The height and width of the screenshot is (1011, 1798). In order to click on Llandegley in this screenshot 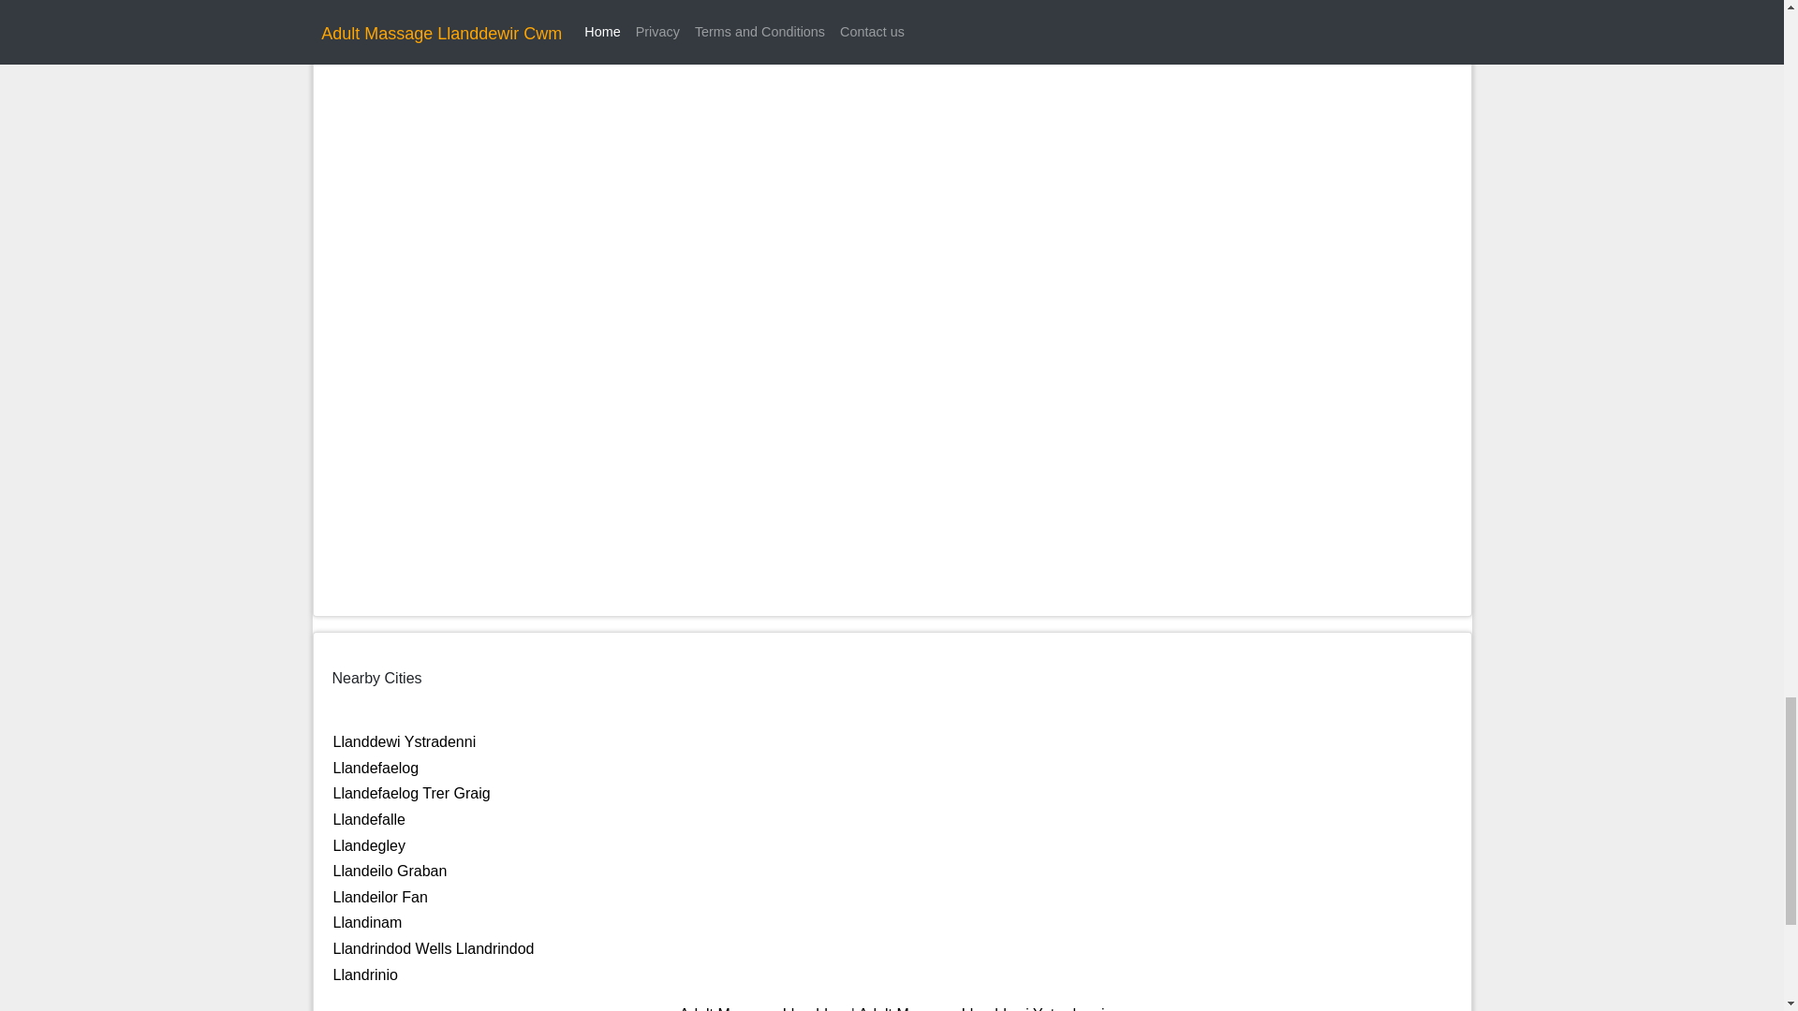, I will do `click(369, 845)`.